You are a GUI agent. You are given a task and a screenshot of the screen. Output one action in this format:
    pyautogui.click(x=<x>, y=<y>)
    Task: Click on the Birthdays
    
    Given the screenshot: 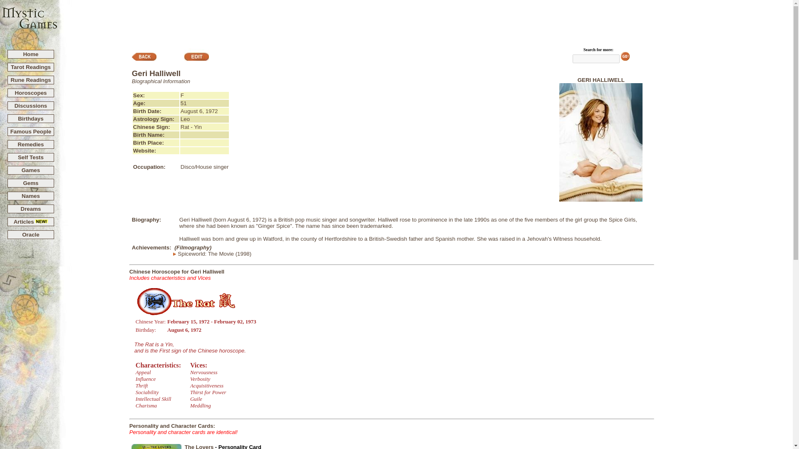 What is the action you would take?
    pyautogui.click(x=30, y=118)
    